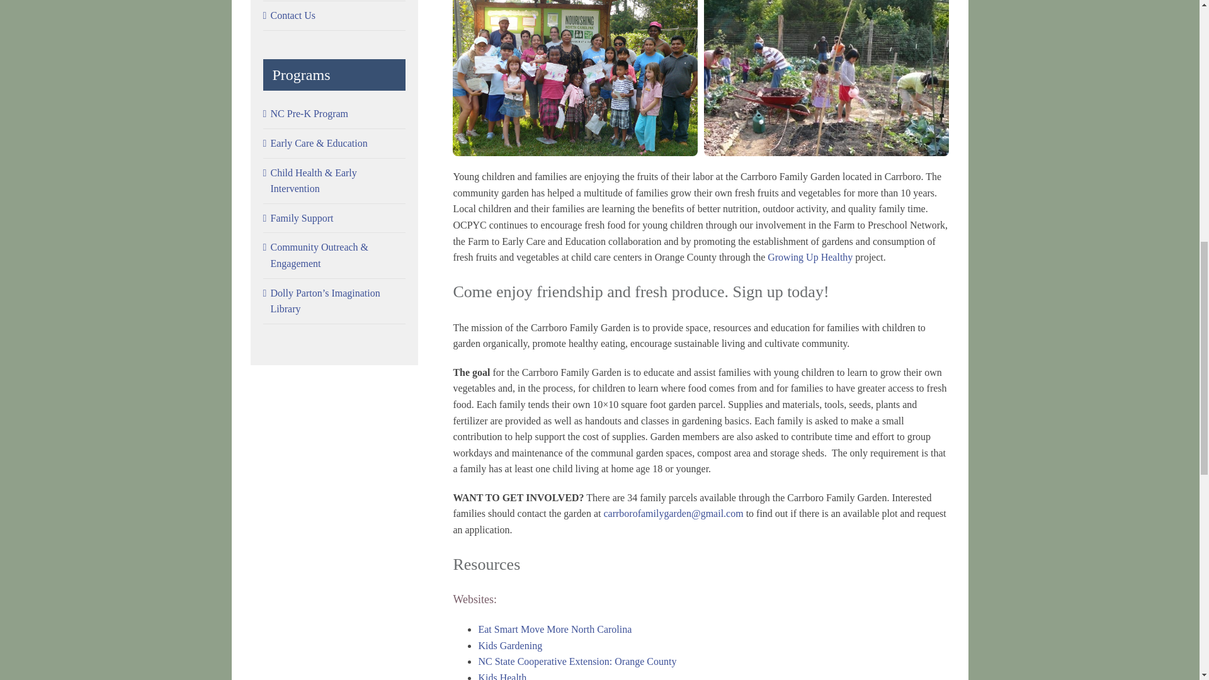  I want to click on kids gardening, so click(826, 3).